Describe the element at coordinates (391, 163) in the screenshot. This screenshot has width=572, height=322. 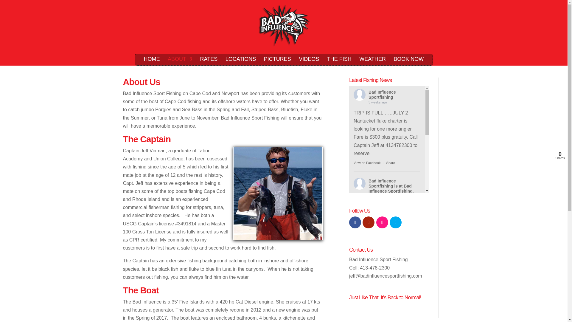
I see `Share` at that location.